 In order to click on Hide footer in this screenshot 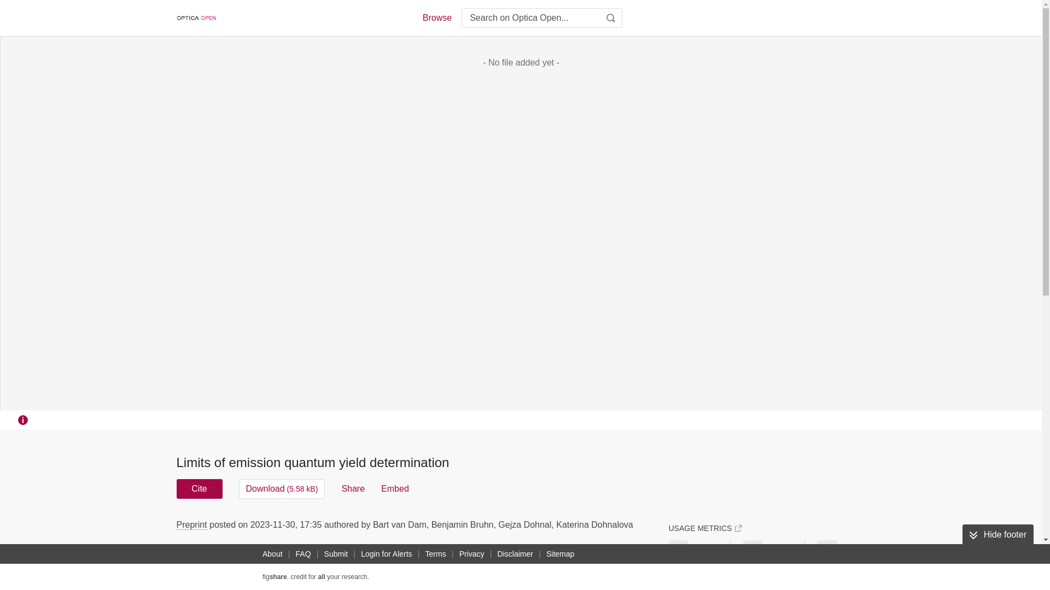, I will do `click(997, 534)`.